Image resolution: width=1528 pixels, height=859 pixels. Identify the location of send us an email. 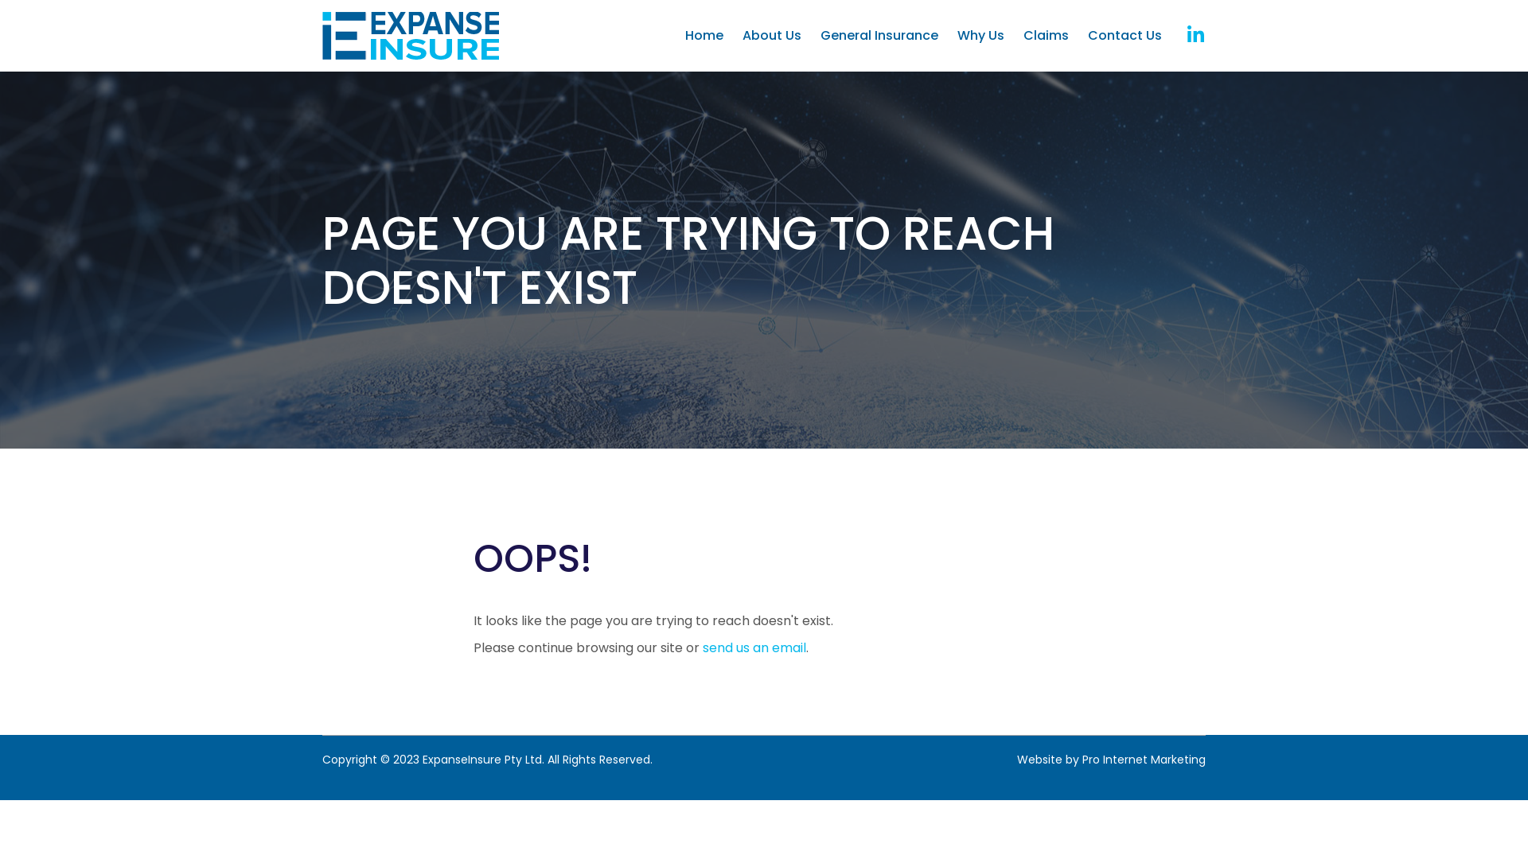
(754, 647).